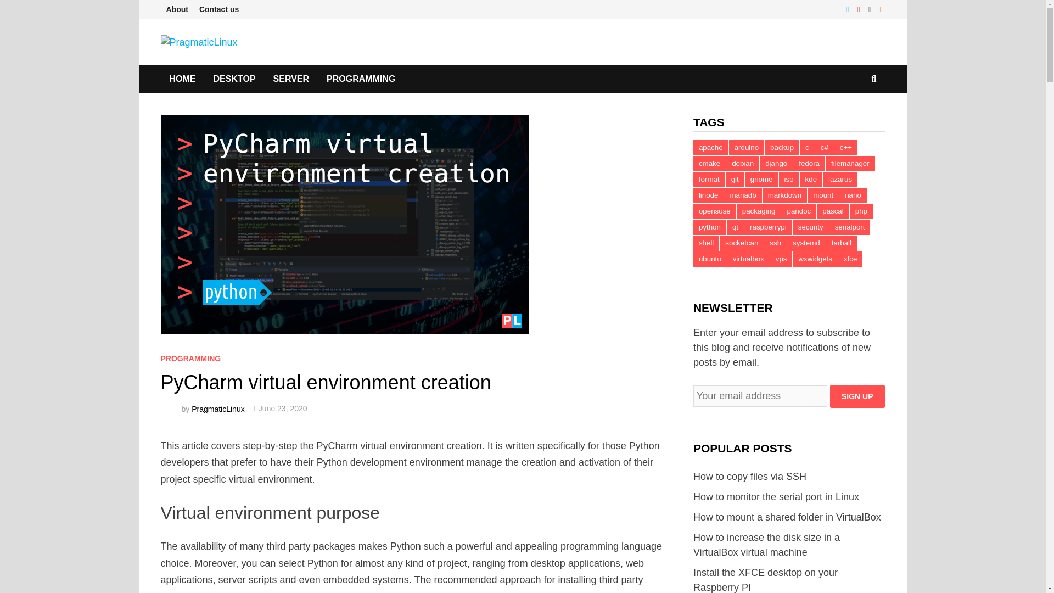 Image resolution: width=1054 pixels, height=593 pixels. Describe the element at coordinates (291, 79) in the screenshot. I see `SERVER` at that location.